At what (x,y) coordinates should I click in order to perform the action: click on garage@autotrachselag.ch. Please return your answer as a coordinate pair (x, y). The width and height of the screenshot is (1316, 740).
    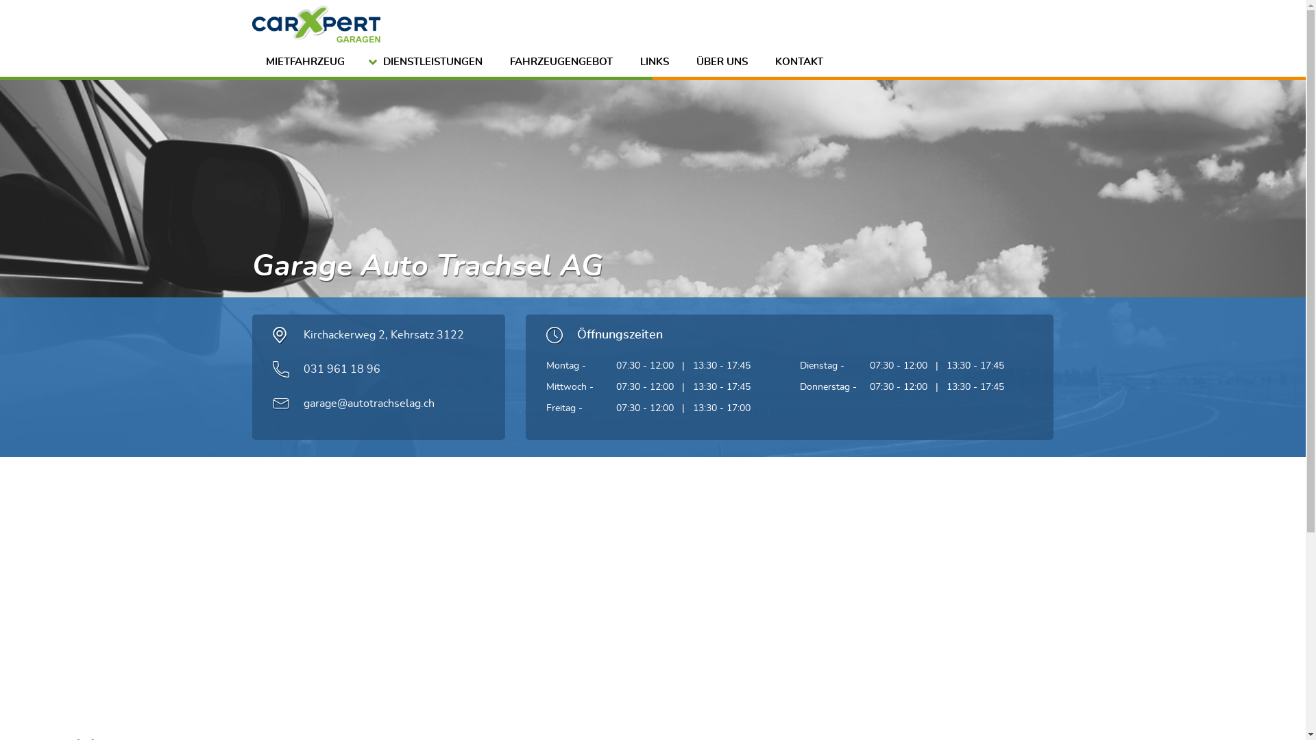
    Looking at the image, I should click on (369, 404).